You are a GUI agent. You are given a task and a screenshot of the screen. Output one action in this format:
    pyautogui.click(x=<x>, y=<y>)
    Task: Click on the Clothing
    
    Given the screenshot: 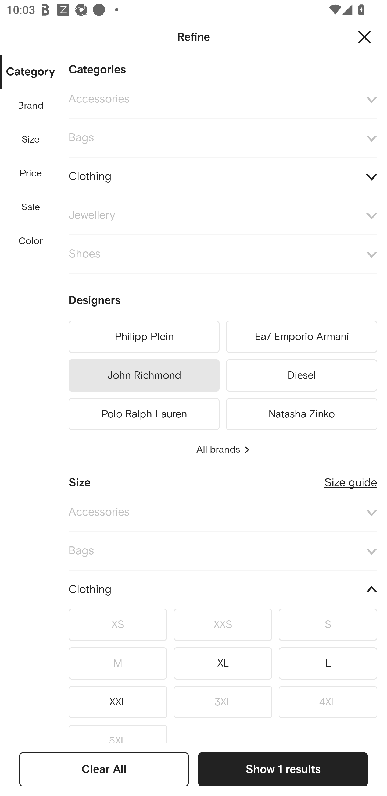 What is the action you would take?
    pyautogui.click(x=223, y=590)
    